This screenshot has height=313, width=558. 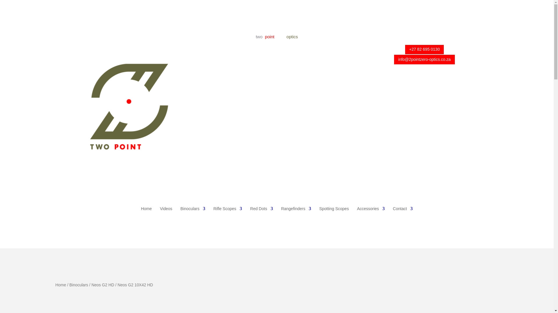 I want to click on Follow on Facebook, so click(x=419, y=38).